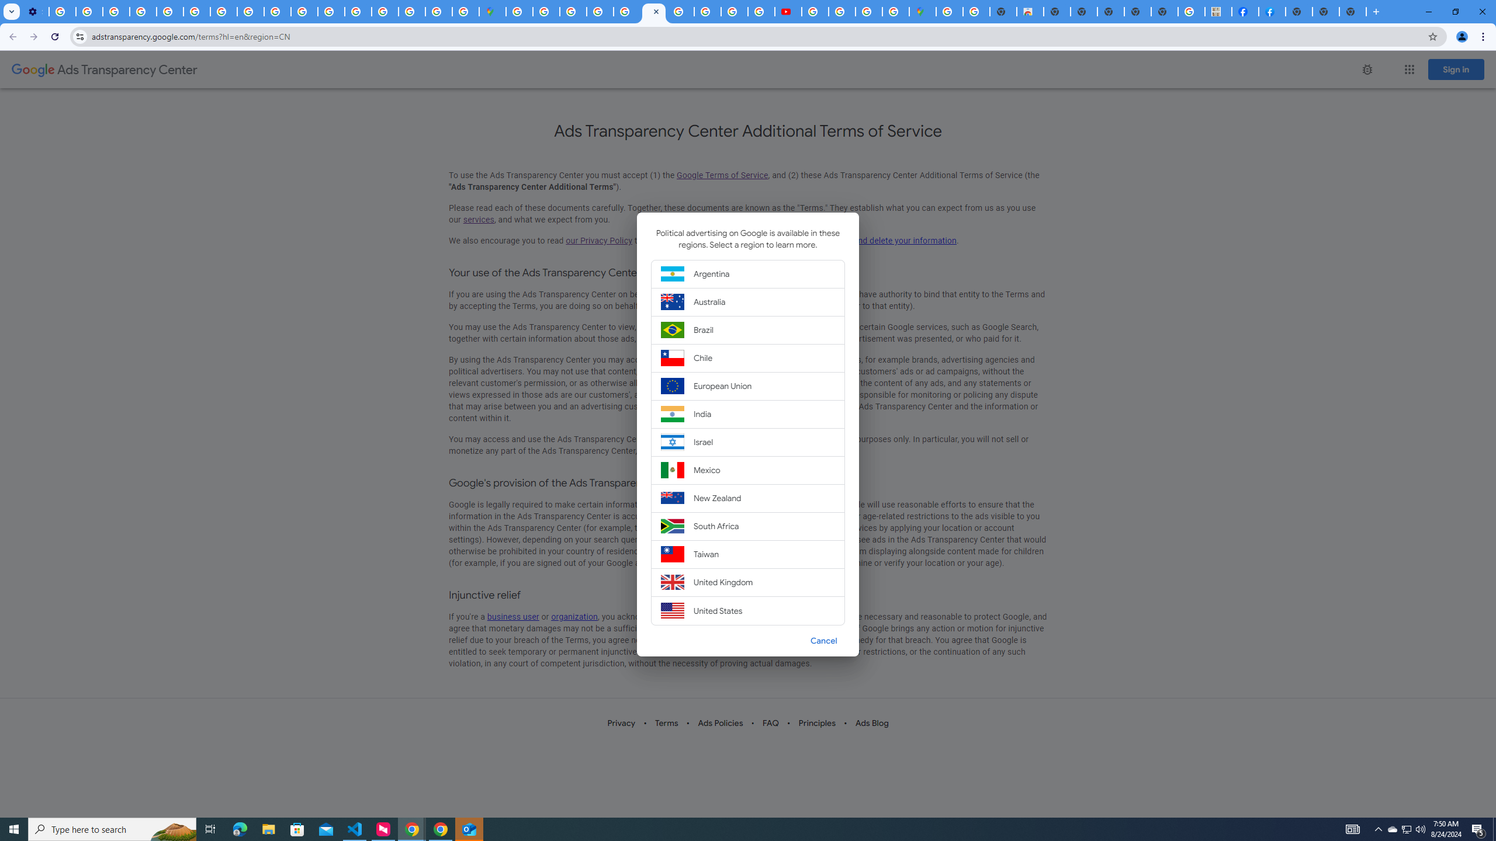 The height and width of the screenshot is (841, 1496). What do you see at coordinates (104, 70) in the screenshot?
I see `Go to Ads Transparency Center home page.` at bounding box center [104, 70].